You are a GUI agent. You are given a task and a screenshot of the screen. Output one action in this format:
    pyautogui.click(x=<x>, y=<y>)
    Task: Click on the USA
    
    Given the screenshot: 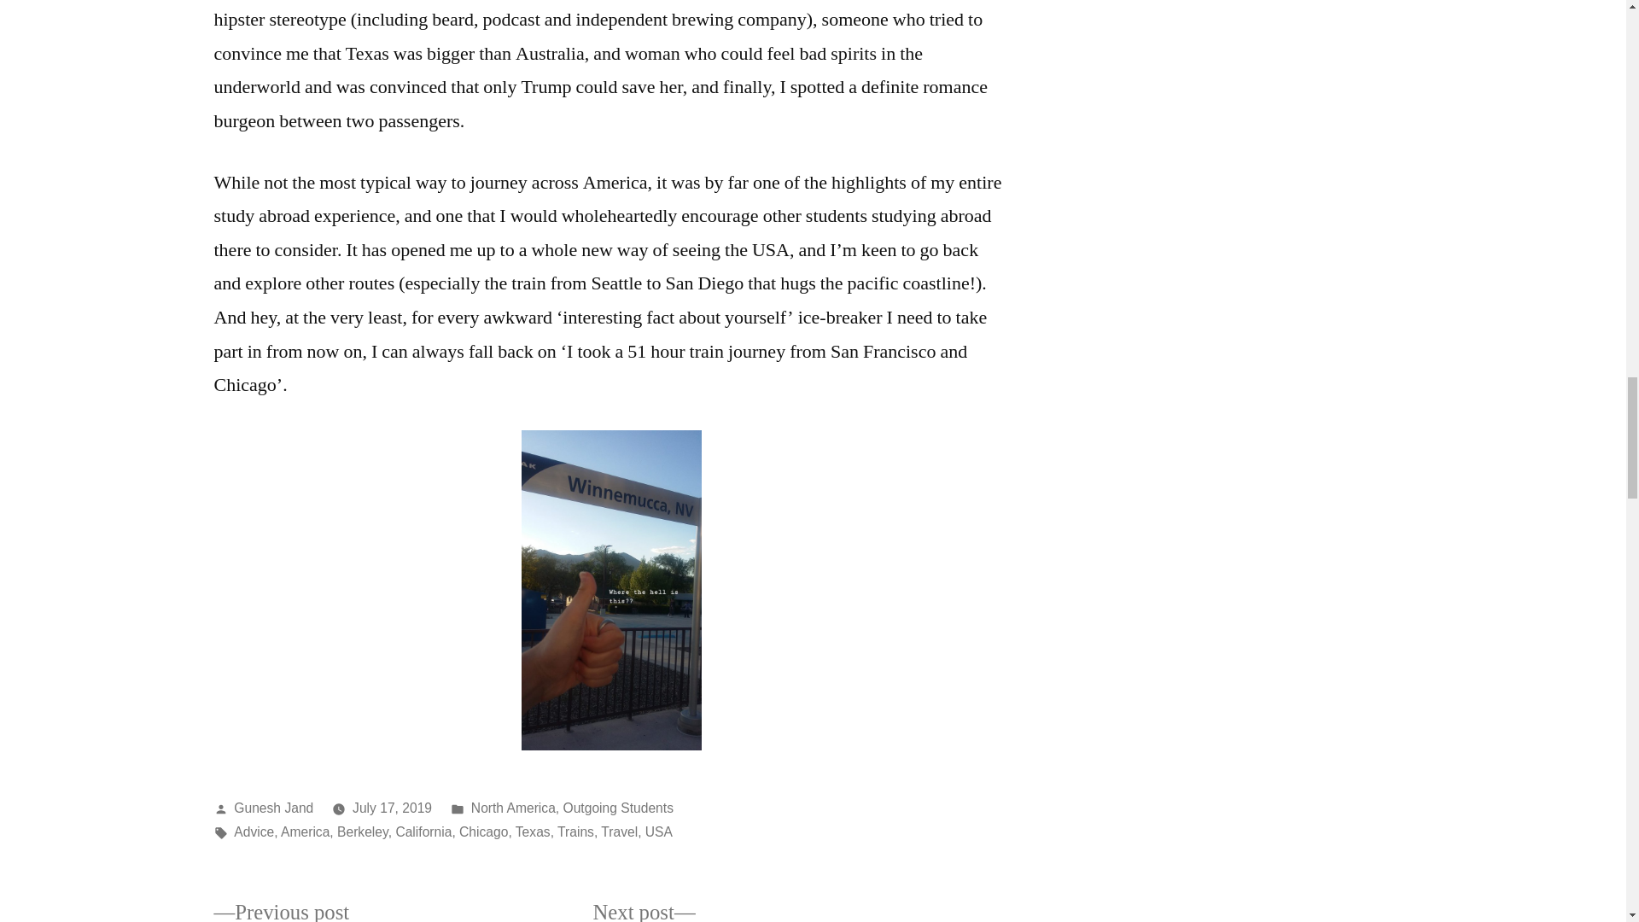 What is the action you would take?
    pyautogui.click(x=659, y=832)
    